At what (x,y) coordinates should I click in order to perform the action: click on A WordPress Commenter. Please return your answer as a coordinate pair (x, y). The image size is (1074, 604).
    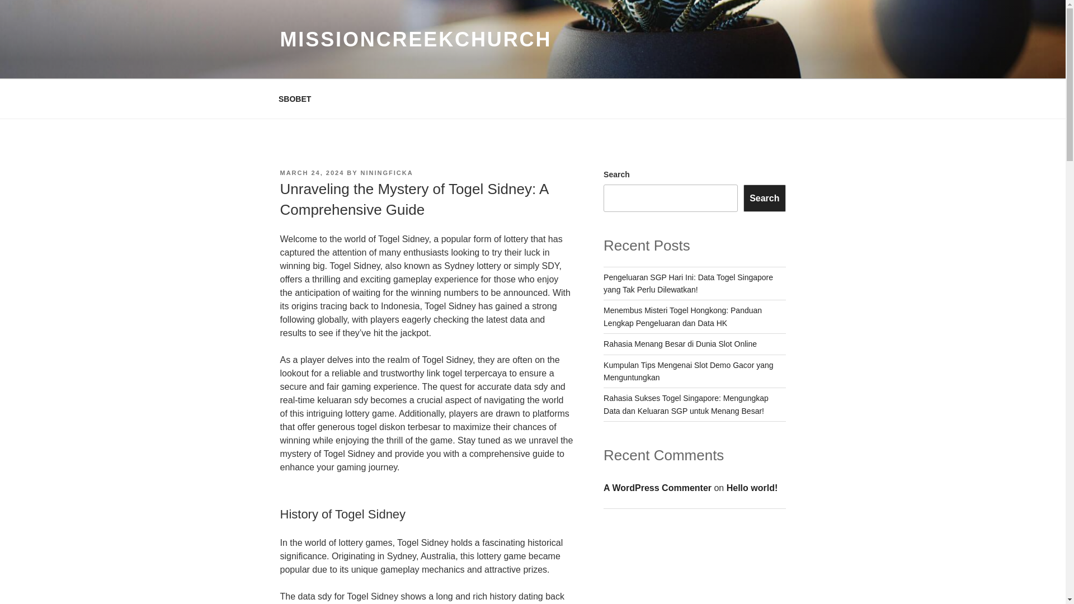
    Looking at the image, I should click on (657, 488).